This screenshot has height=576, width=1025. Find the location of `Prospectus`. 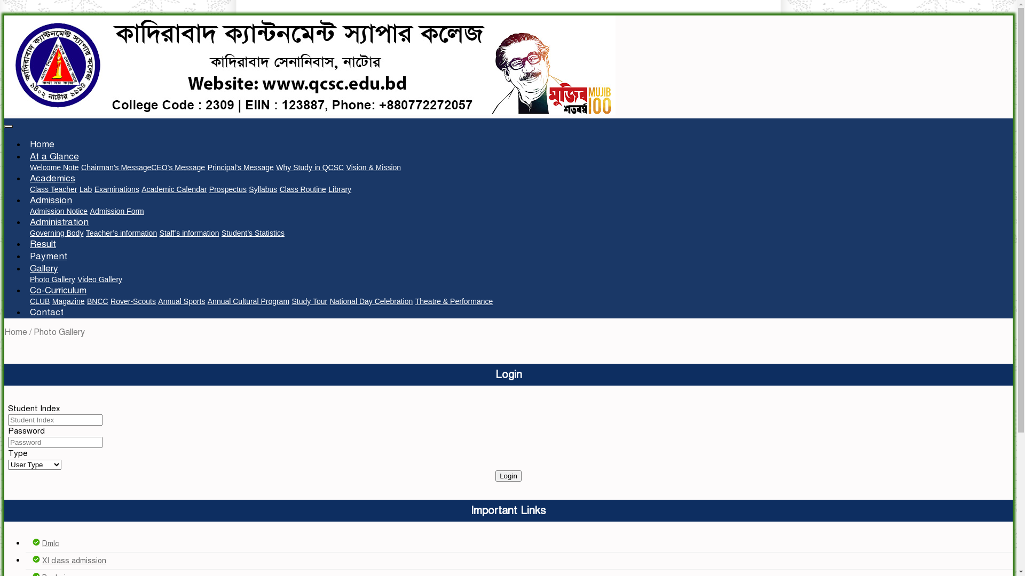

Prospectus is located at coordinates (228, 189).